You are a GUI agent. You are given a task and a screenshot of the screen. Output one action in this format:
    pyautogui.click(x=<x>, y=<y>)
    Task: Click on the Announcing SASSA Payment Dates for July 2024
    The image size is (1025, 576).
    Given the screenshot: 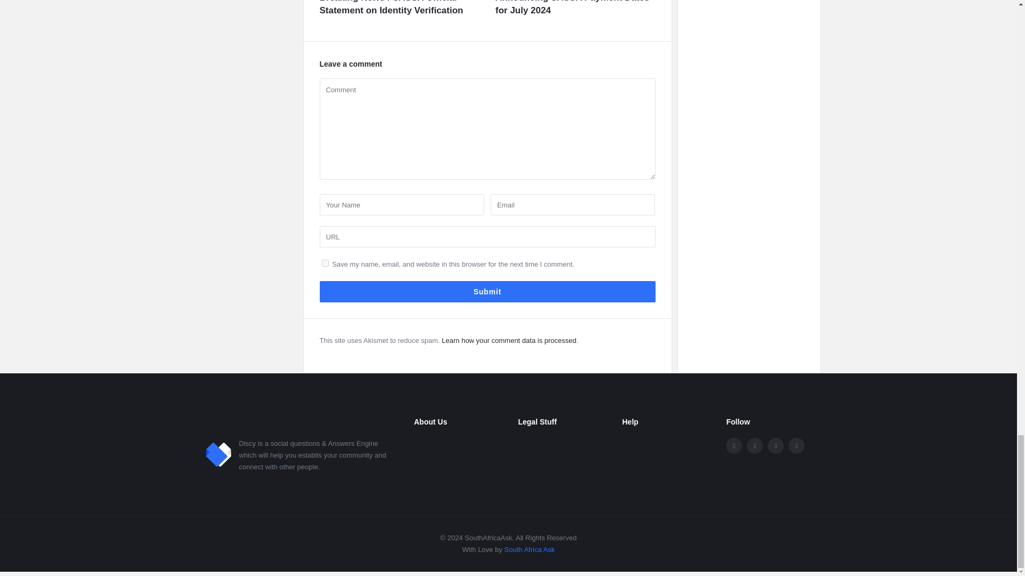 What is the action you would take?
    pyautogui.click(x=575, y=9)
    